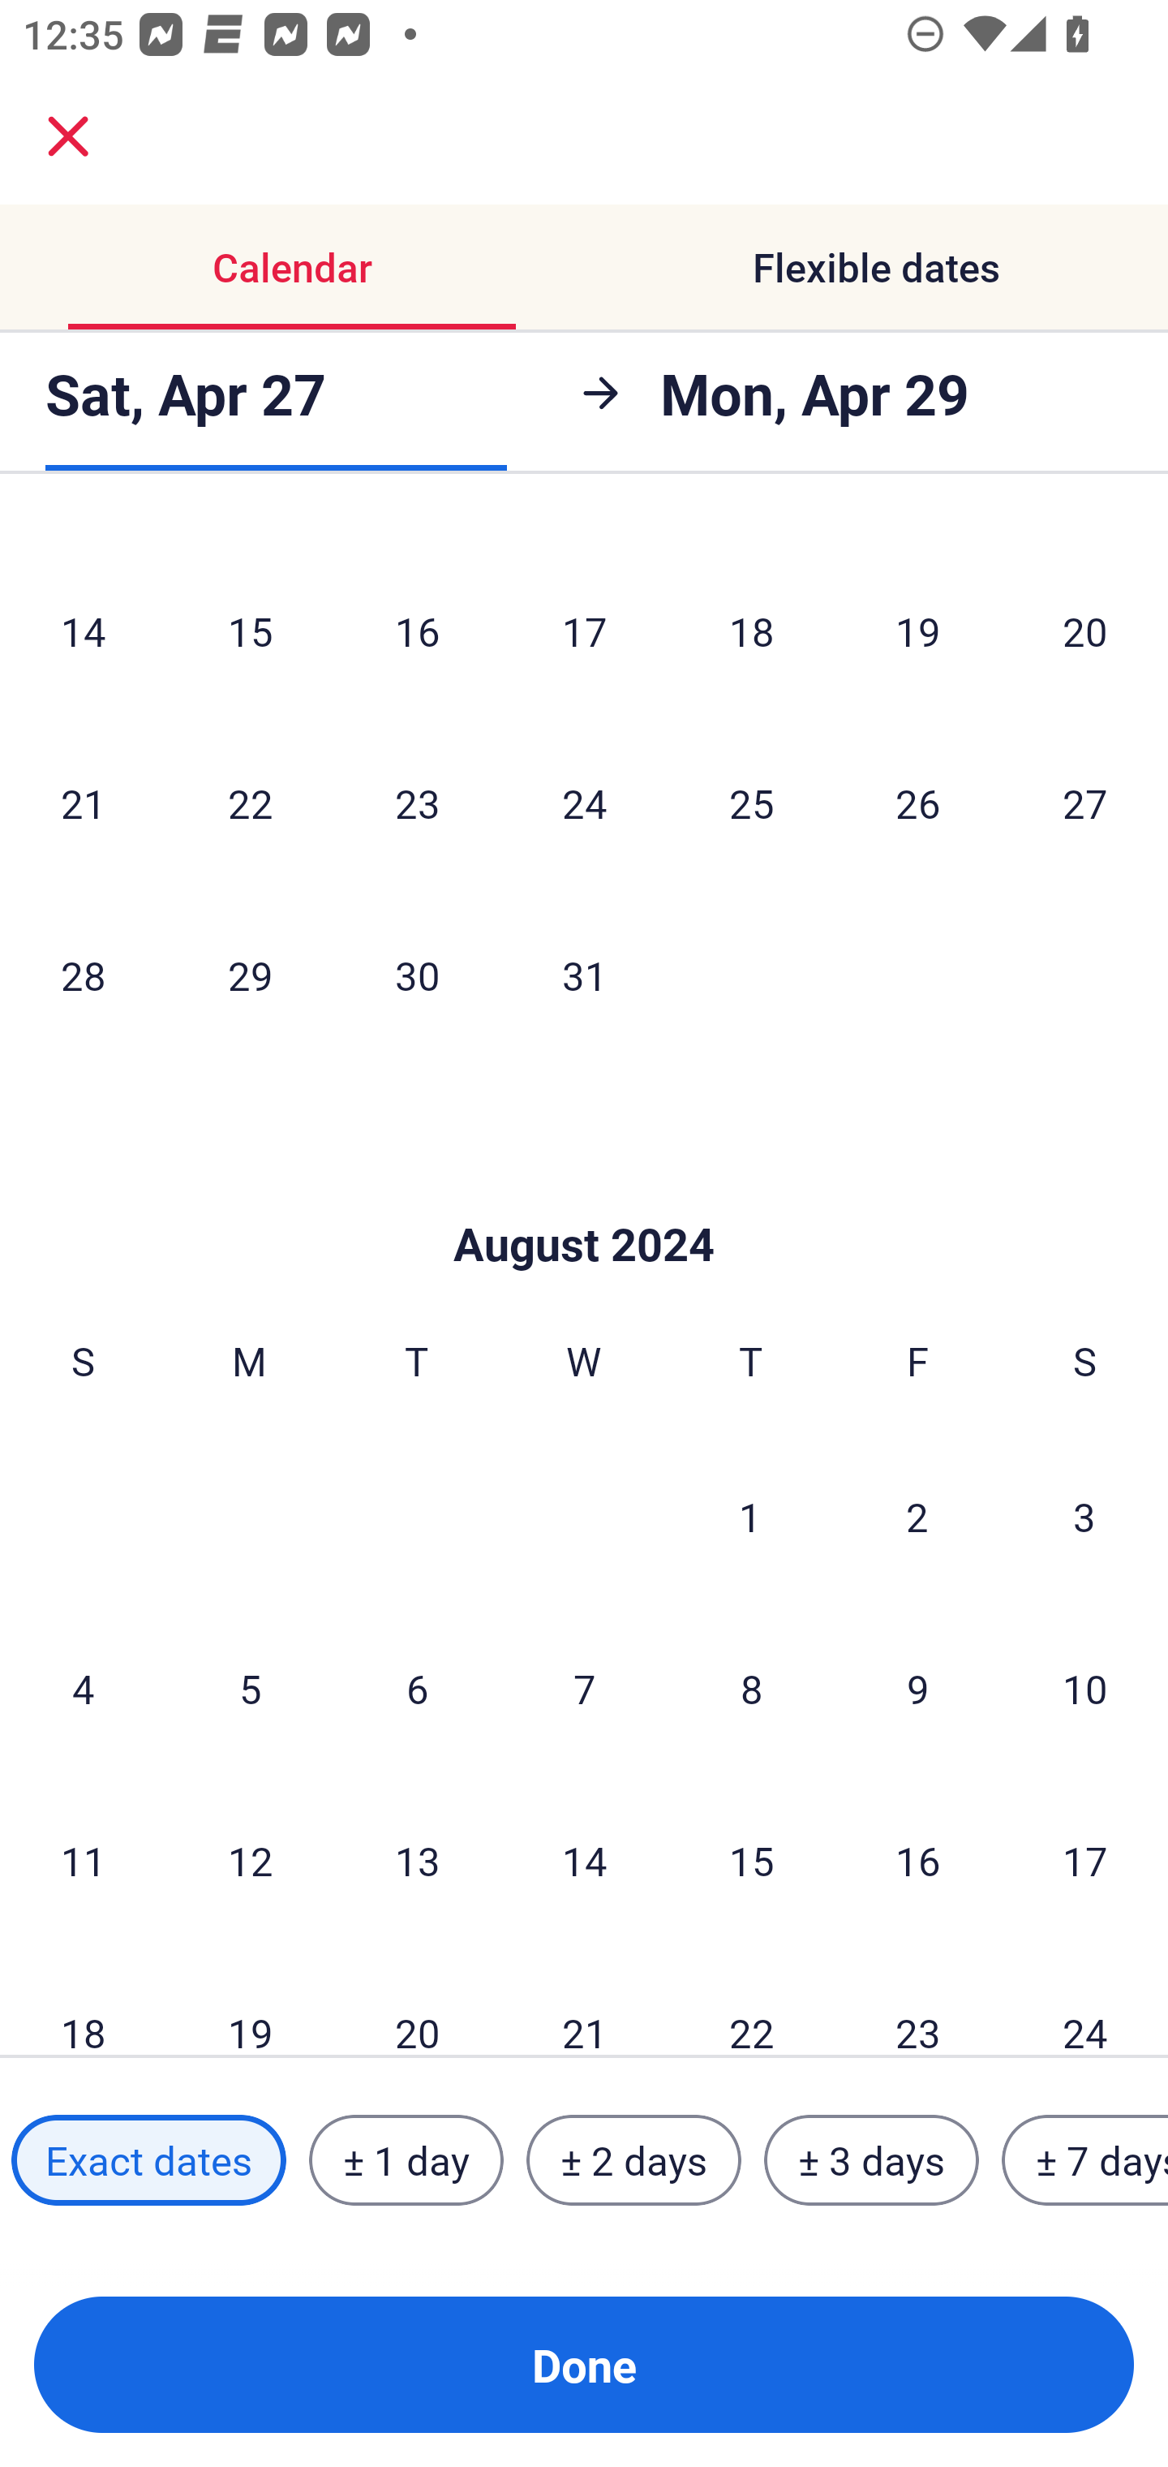  Describe the element at coordinates (1085, 1688) in the screenshot. I see `10 Saturday, August 10, 2024` at that location.